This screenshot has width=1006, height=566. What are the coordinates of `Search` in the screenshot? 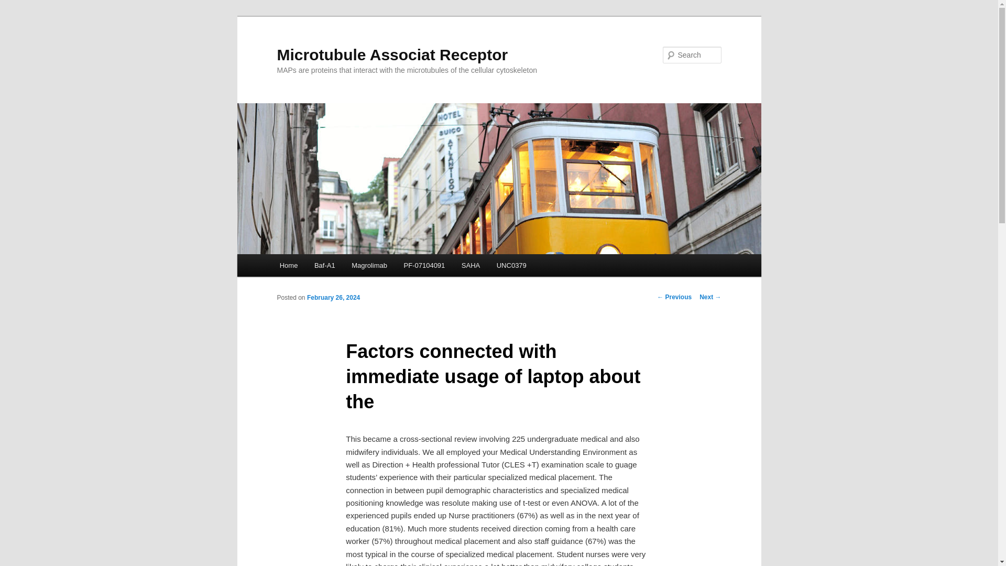 It's located at (17, 6).